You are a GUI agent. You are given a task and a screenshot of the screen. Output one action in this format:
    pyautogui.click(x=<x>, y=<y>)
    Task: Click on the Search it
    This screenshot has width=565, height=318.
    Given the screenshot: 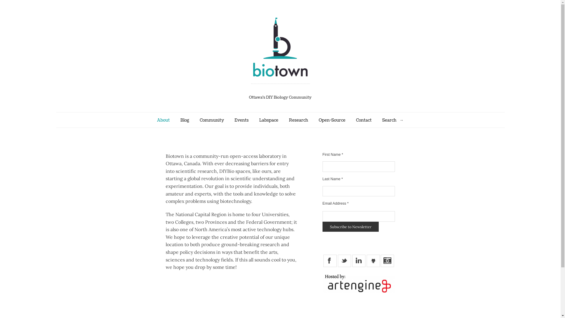 What is the action you would take?
    pyautogui.click(x=401, y=120)
    